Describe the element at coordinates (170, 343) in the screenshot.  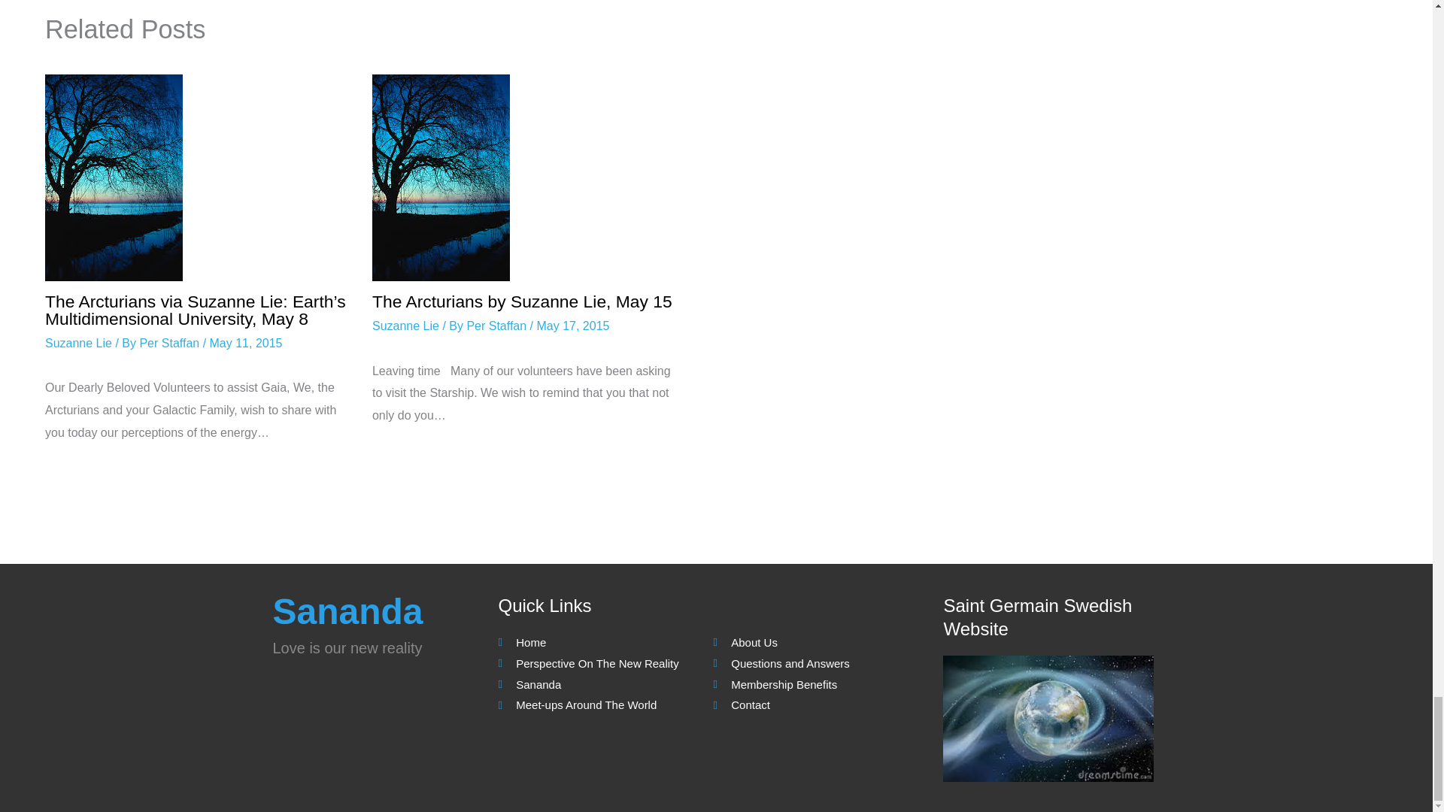
I see `View all posts by Per Staffan` at that location.